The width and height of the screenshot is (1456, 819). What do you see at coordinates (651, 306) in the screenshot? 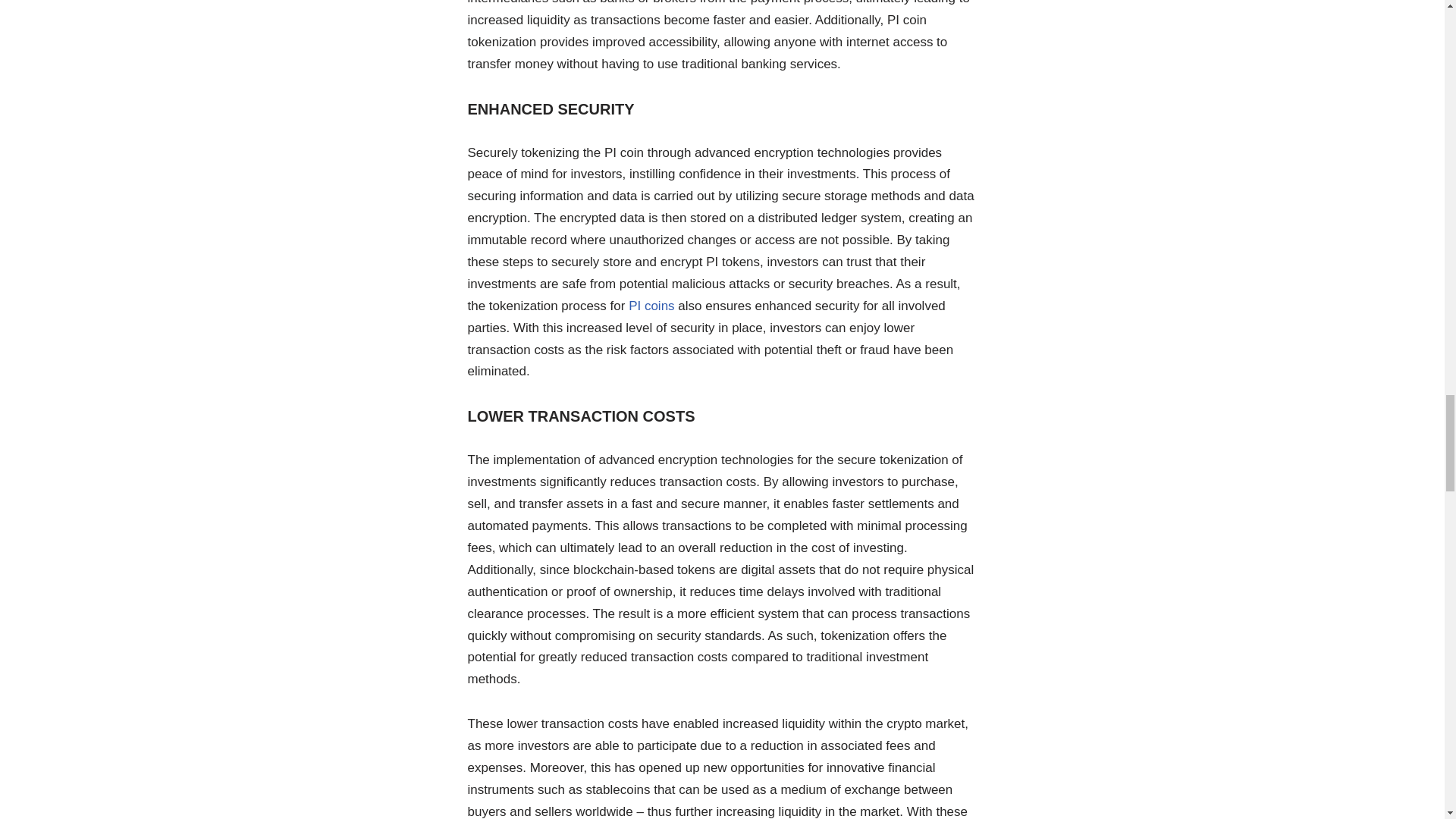
I see `PI coins` at bounding box center [651, 306].